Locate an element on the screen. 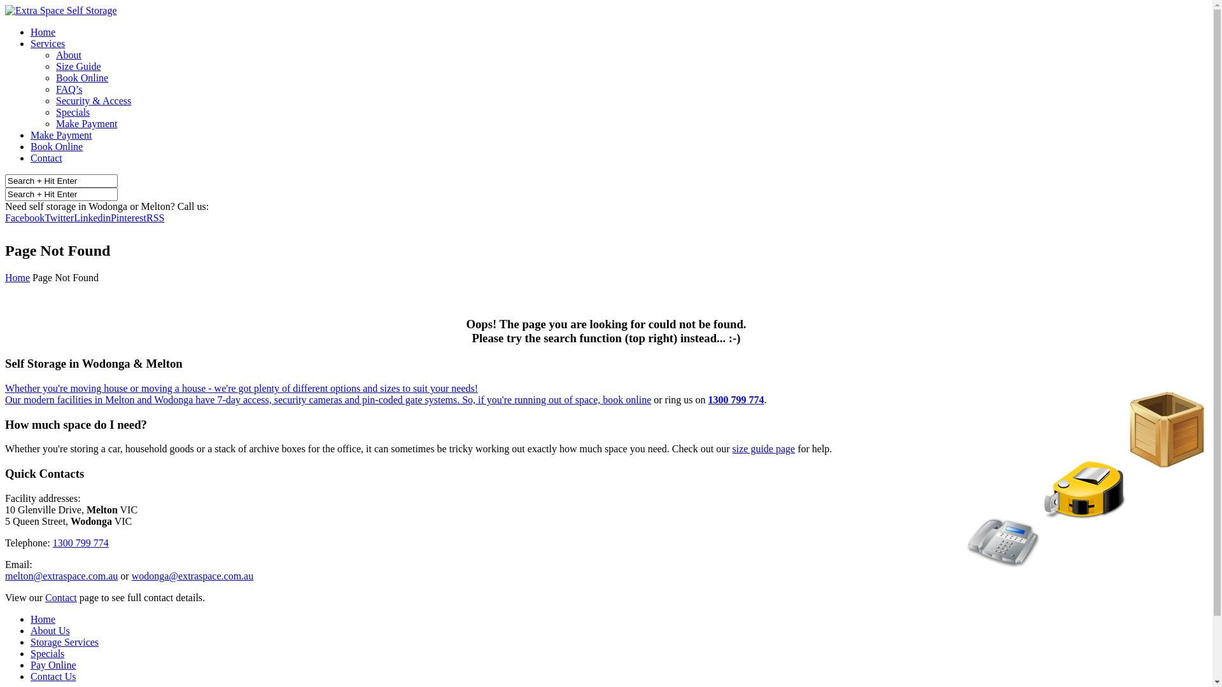 This screenshot has height=687, width=1222. Contact is located at coordinates (46, 158).